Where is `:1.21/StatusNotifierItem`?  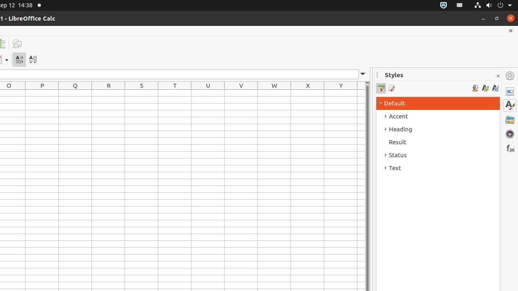 :1.21/StatusNotifierItem is located at coordinates (460, 6).